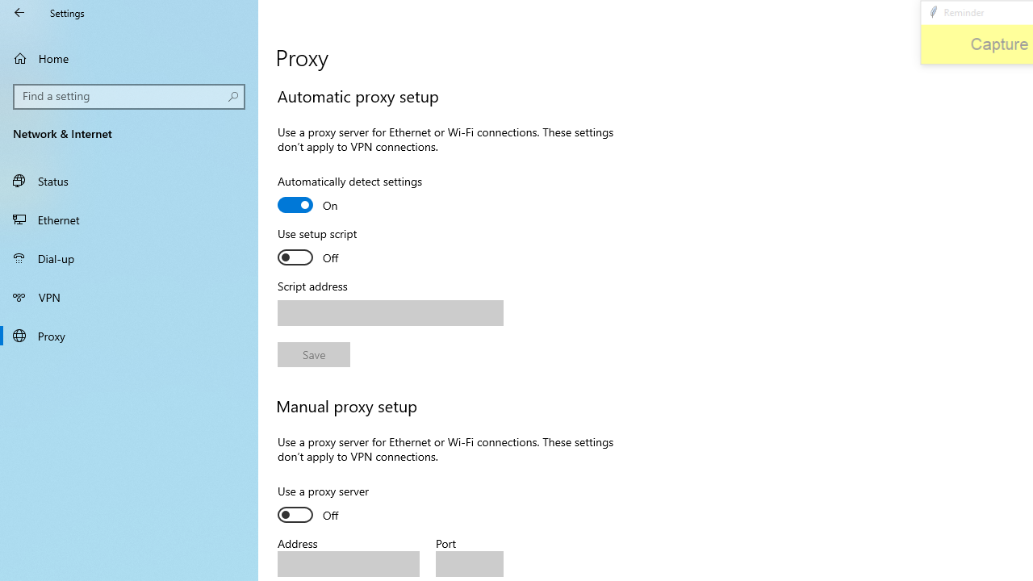  I want to click on Save, so click(313, 355).